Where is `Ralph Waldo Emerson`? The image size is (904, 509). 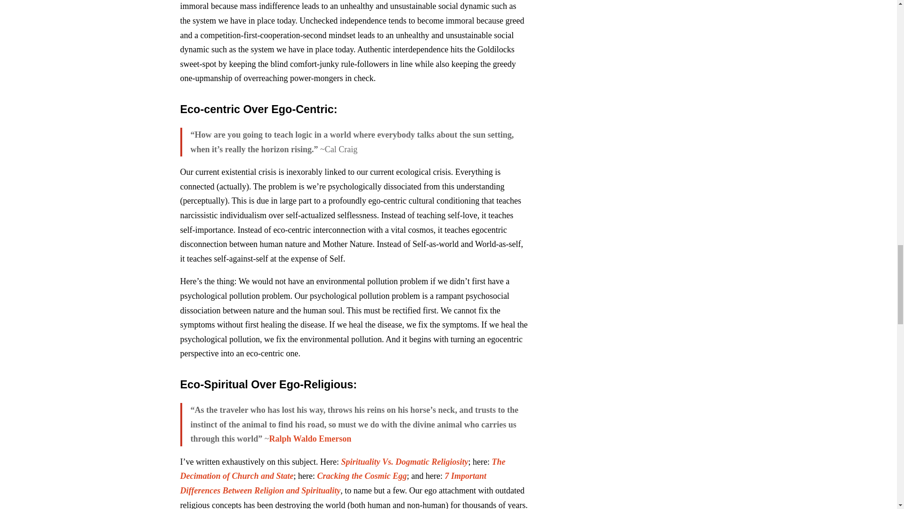
Ralph Waldo Emerson is located at coordinates (310, 438).